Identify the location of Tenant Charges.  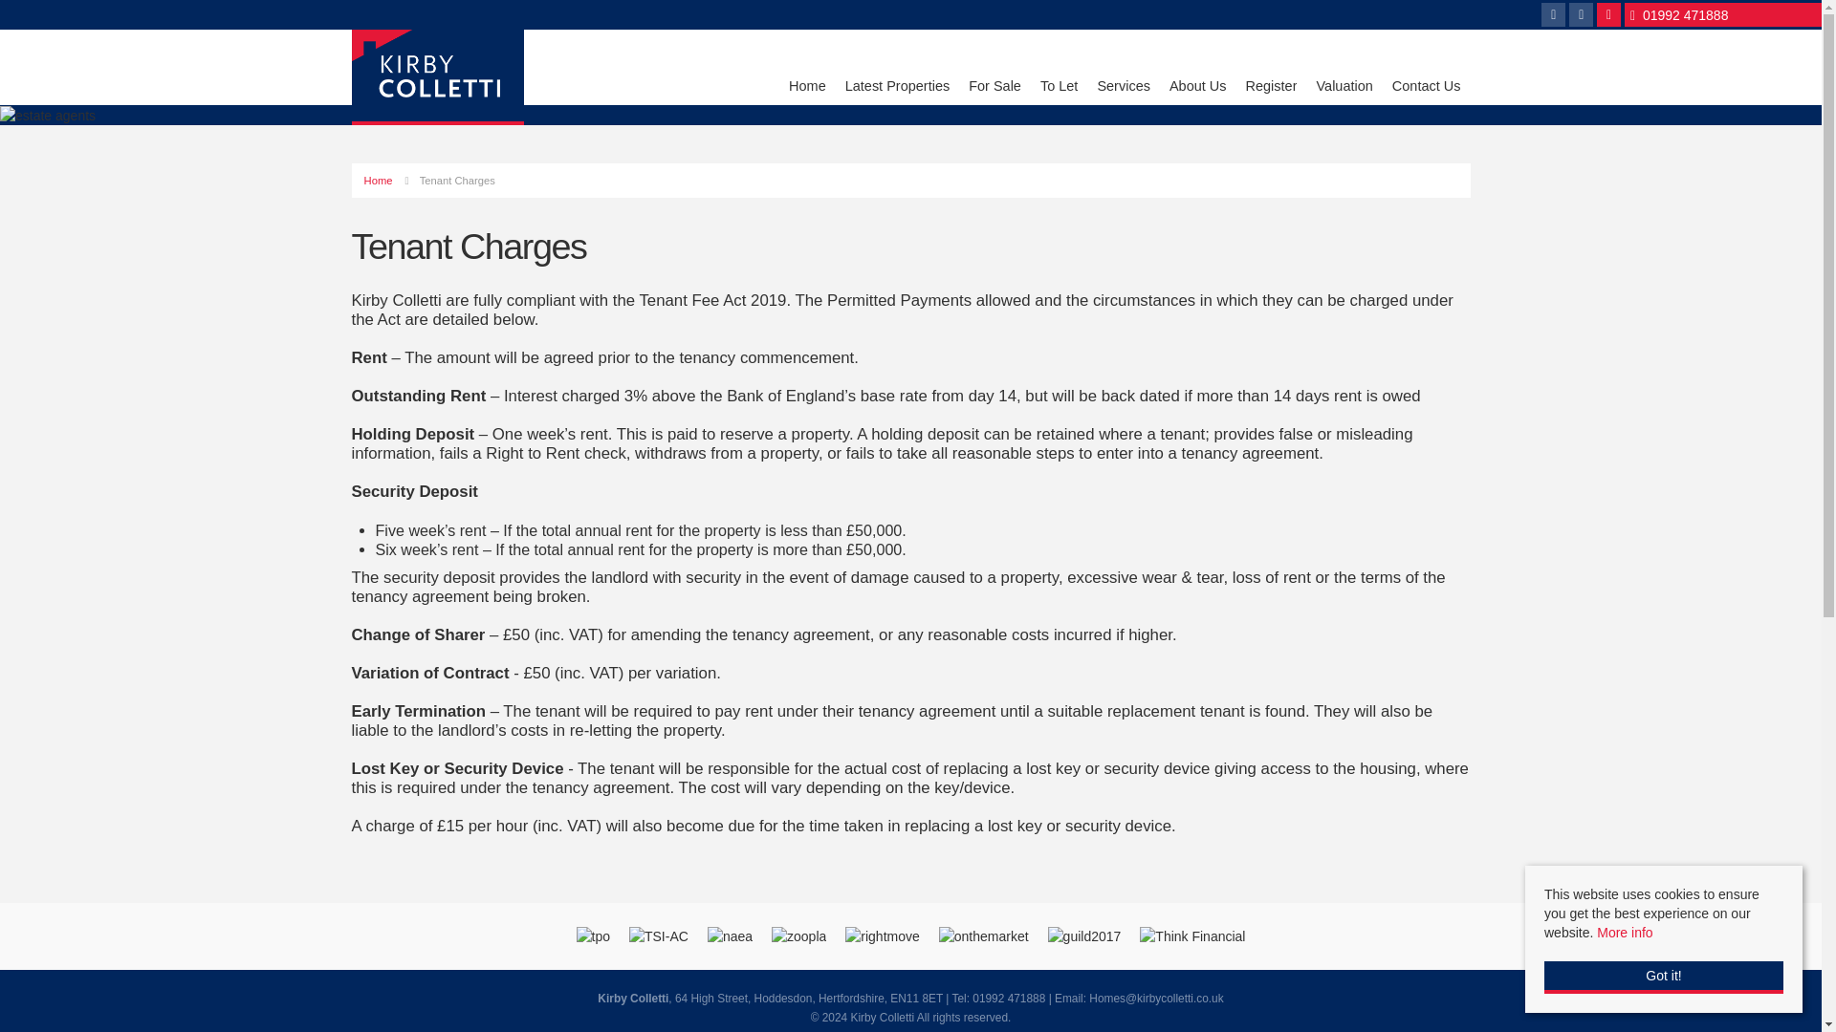
(457, 180).